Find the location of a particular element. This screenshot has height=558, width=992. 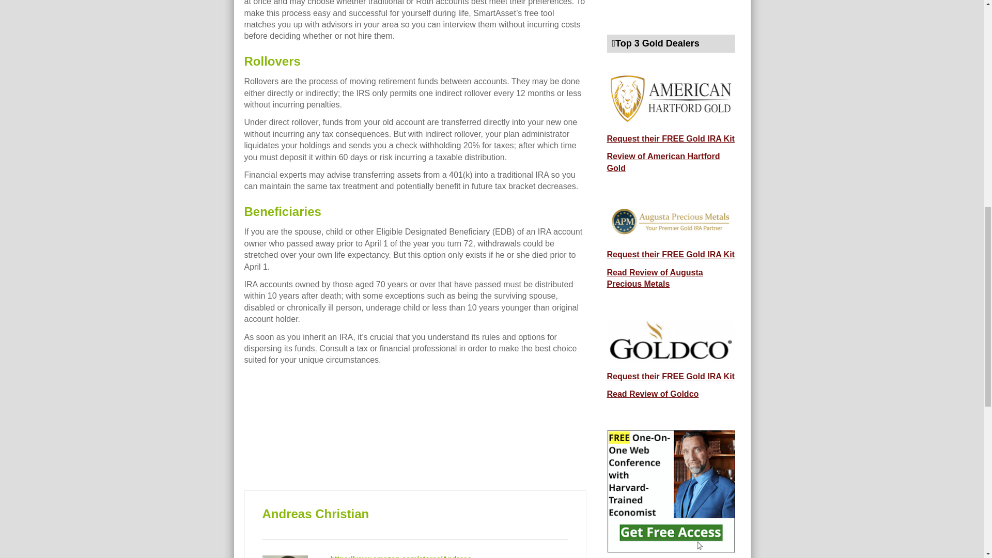

Read Review of Augusta Precious Metals is located at coordinates (654, 278).